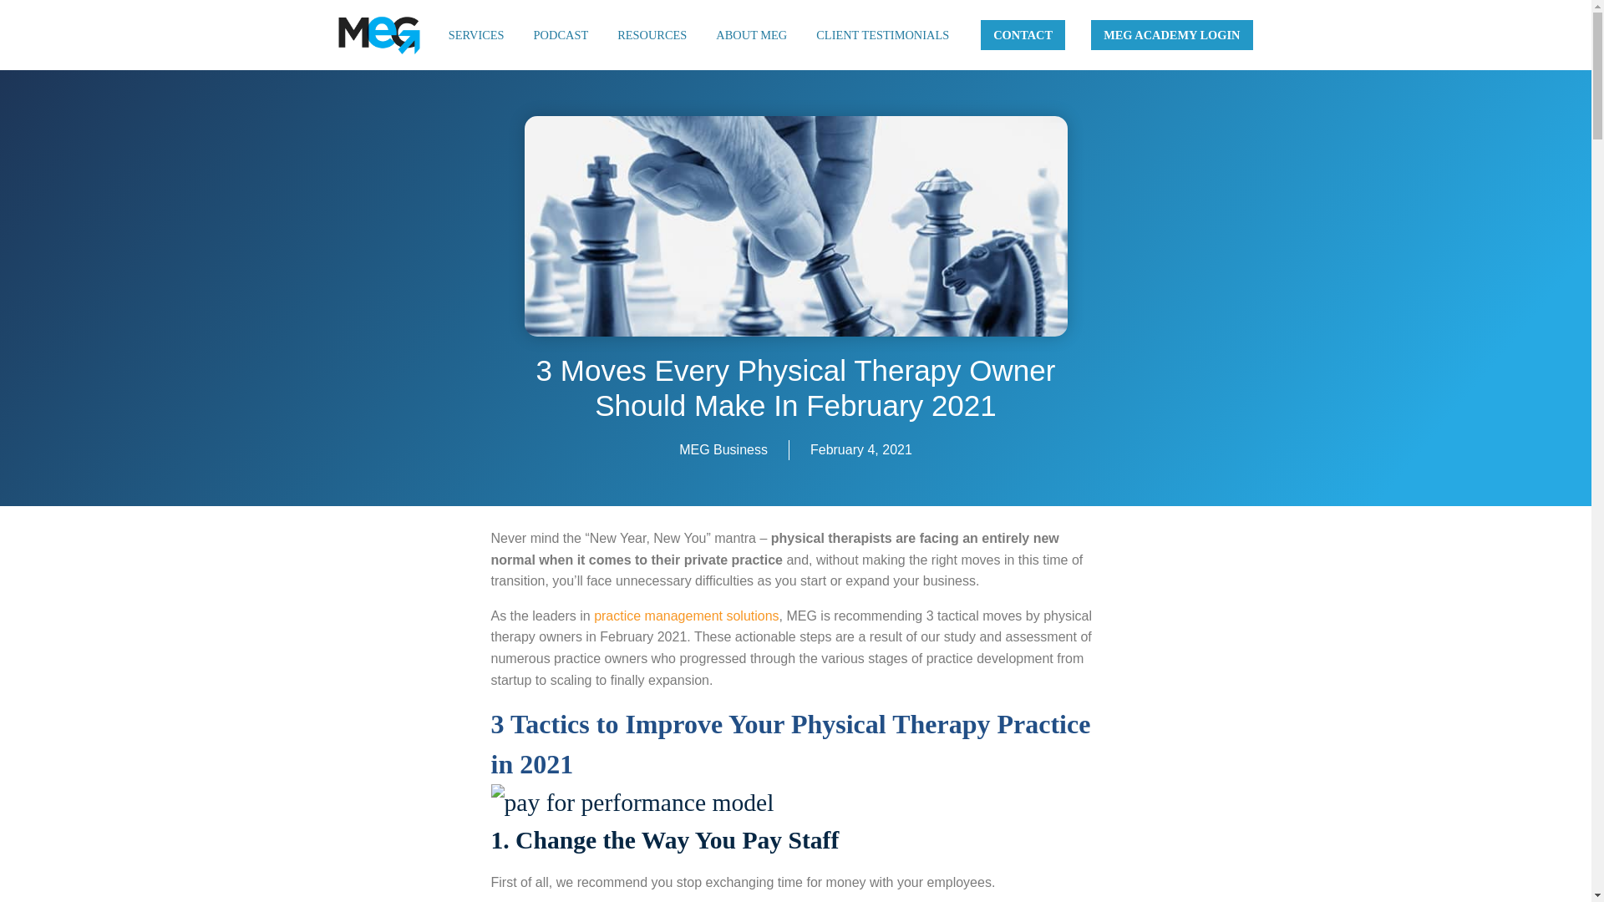  I want to click on CONTACT, so click(1023, 35).